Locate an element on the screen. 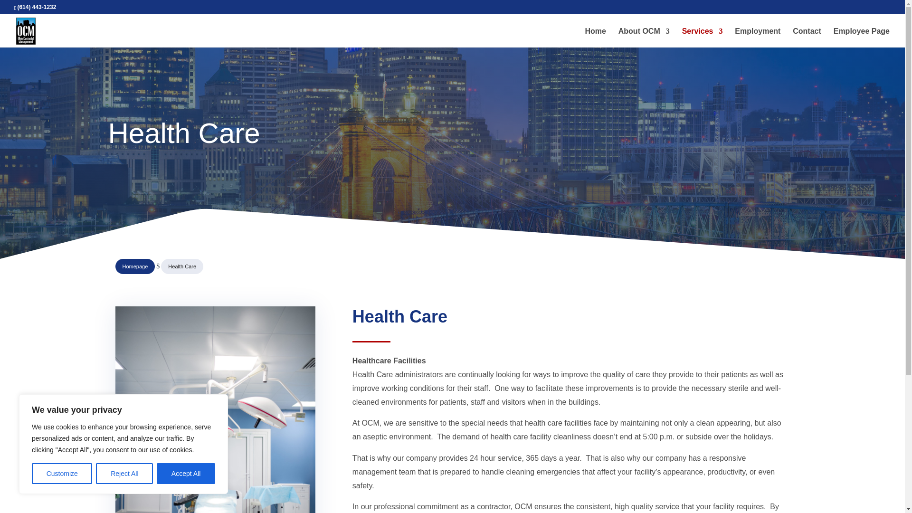 The width and height of the screenshot is (912, 513). Home is located at coordinates (595, 36).